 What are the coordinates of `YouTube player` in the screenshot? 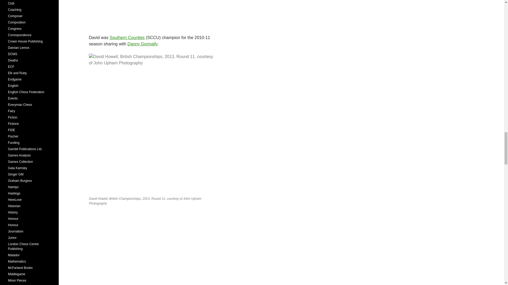 It's located at (152, 247).